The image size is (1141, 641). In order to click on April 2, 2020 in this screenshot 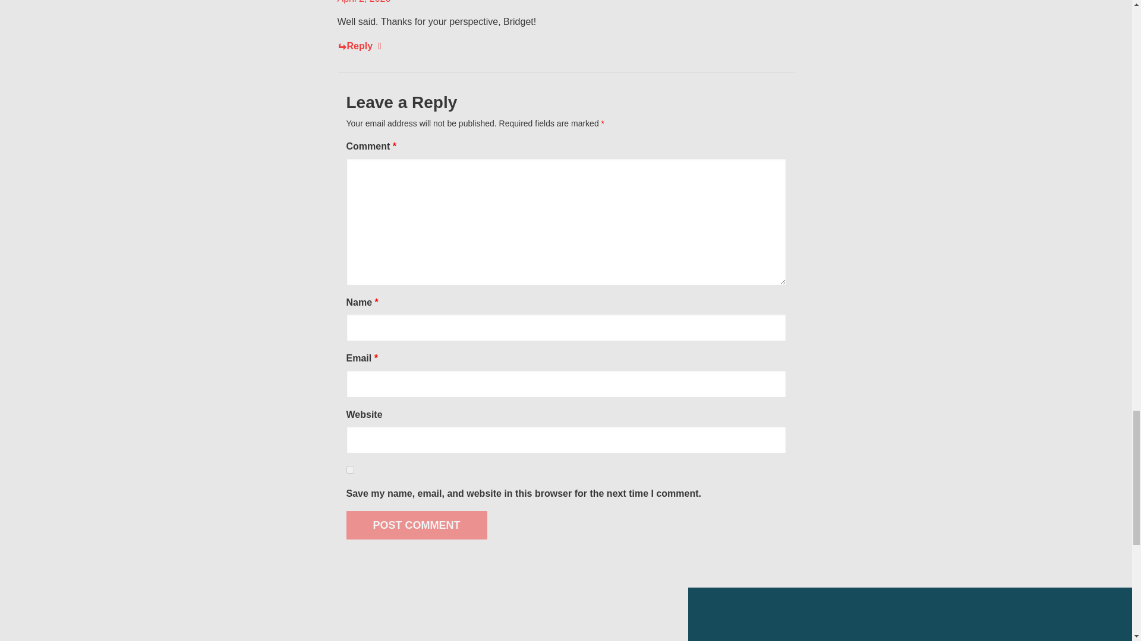, I will do `click(364, 2)`.